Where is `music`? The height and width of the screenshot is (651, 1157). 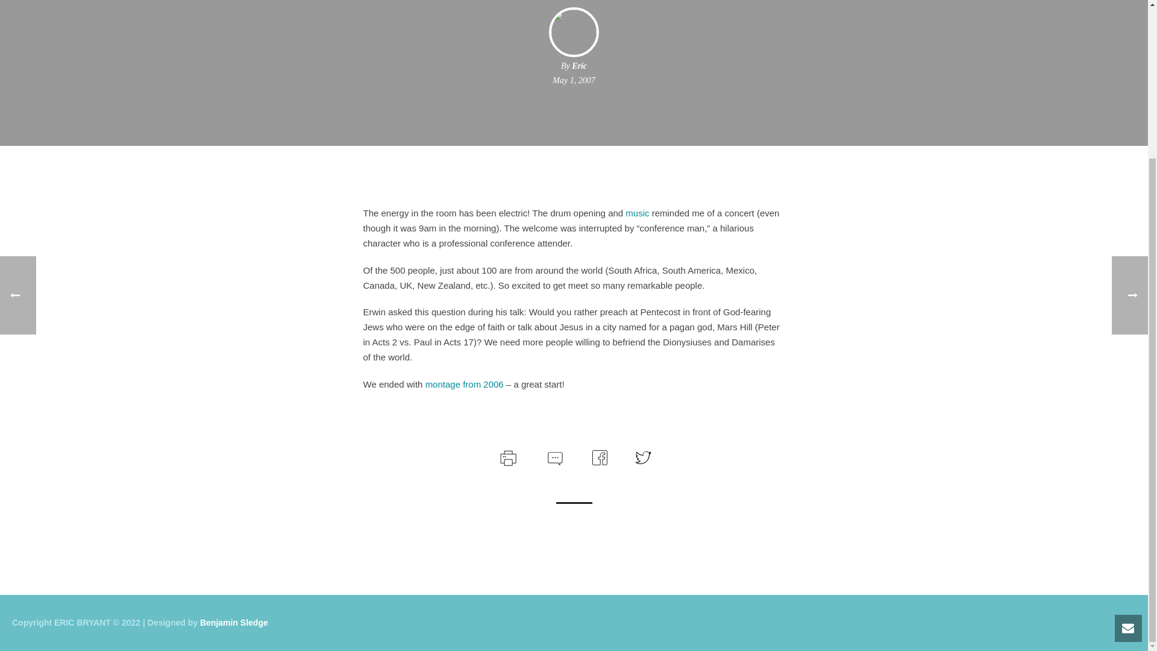
music is located at coordinates (638, 212).